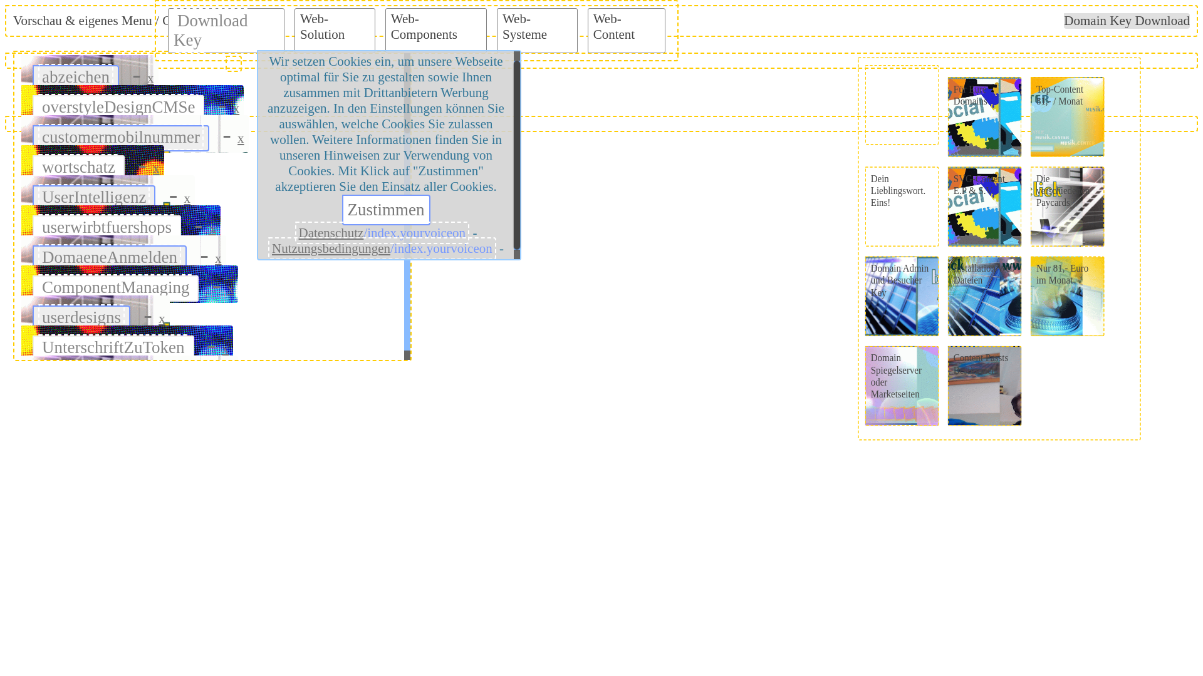  What do you see at coordinates (148, 407) in the screenshot?
I see `EmailfachUndKurznachrichten` at bounding box center [148, 407].